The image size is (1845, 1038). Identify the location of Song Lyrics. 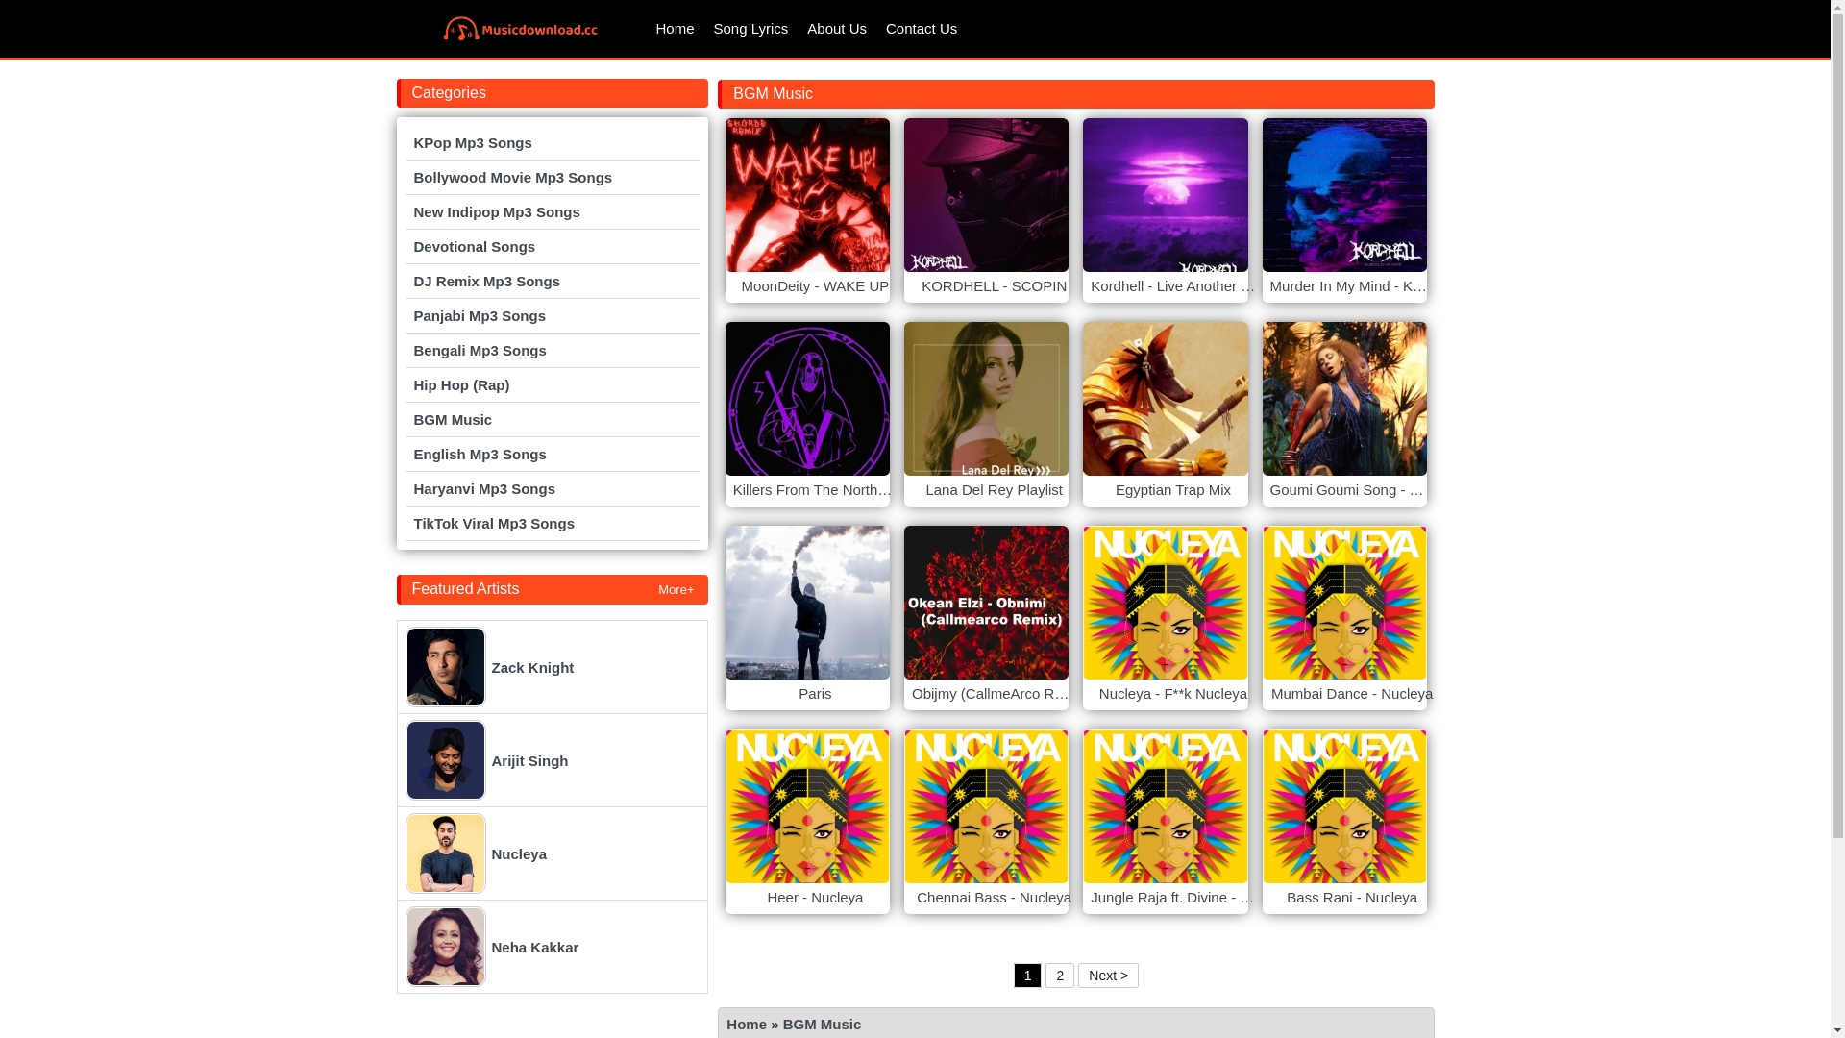
(751, 29).